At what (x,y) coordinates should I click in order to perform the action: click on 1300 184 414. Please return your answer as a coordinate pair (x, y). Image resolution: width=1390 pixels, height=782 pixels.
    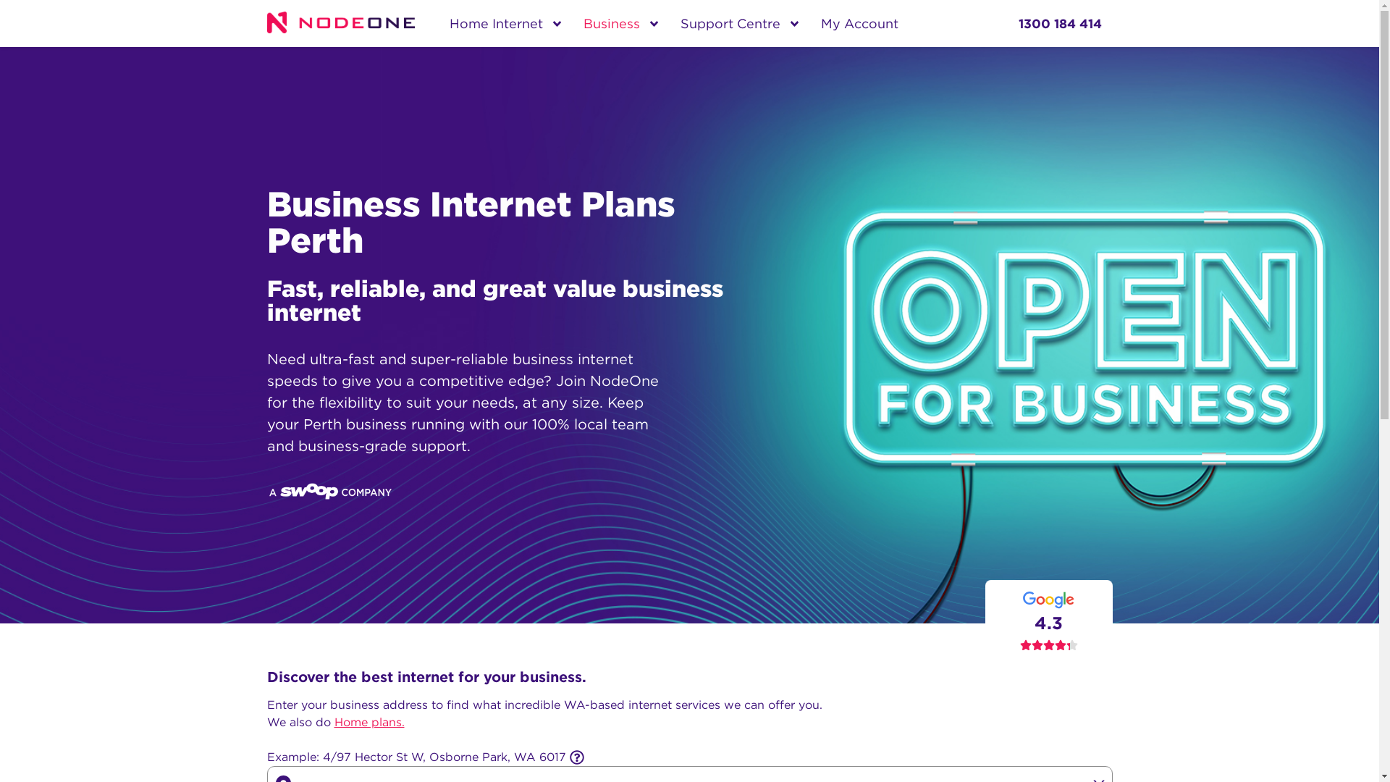
    Looking at the image, I should click on (1059, 24).